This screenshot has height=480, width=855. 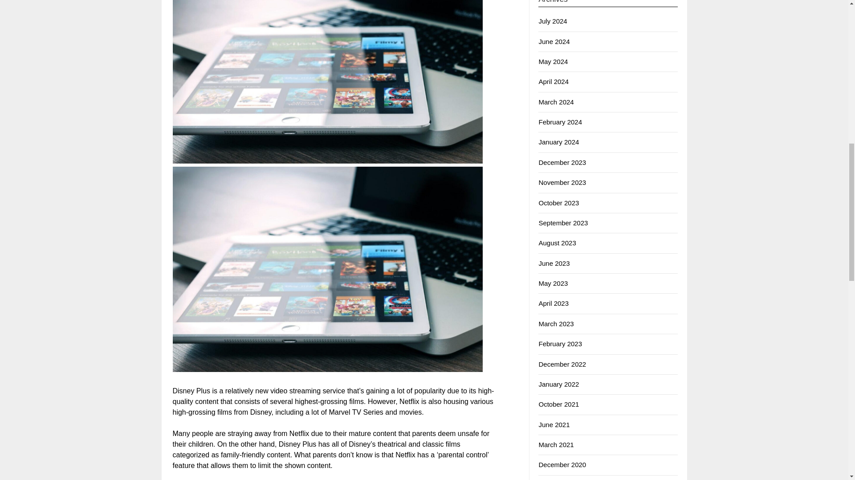 What do you see at coordinates (556, 102) in the screenshot?
I see `March 2024` at bounding box center [556, 102].